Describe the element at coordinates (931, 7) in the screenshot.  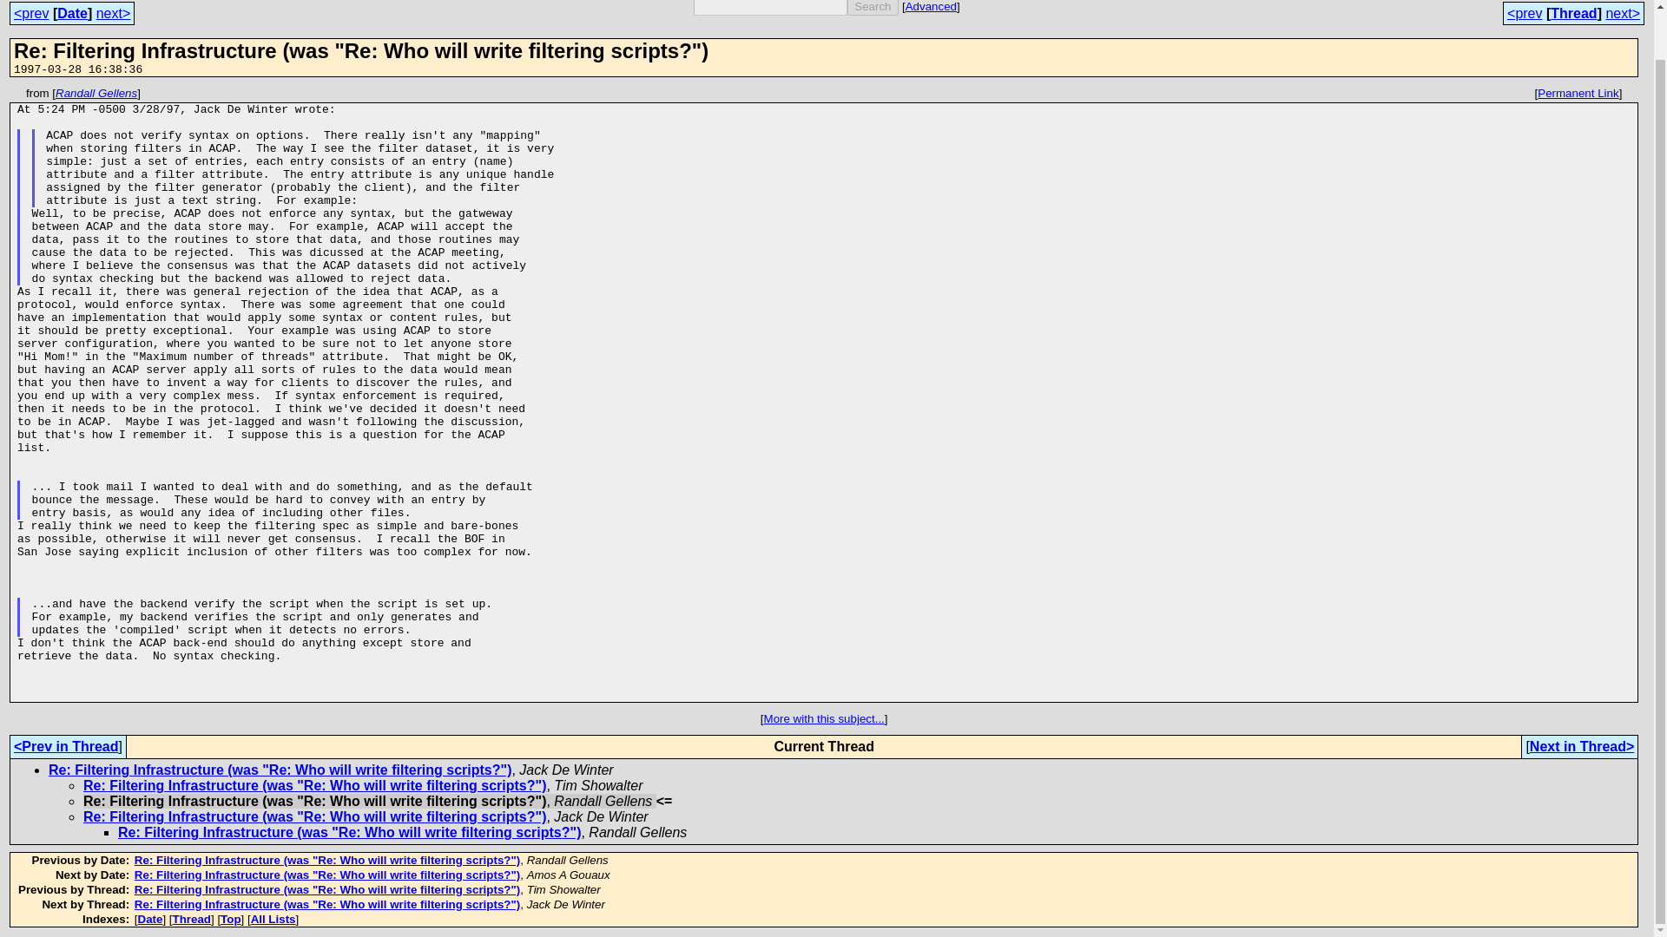
I see `Advanced` at that location.